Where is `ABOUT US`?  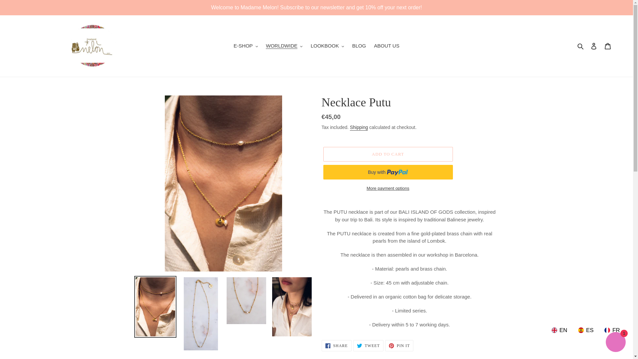
ABOUT US is located at coordinates (386, 46).